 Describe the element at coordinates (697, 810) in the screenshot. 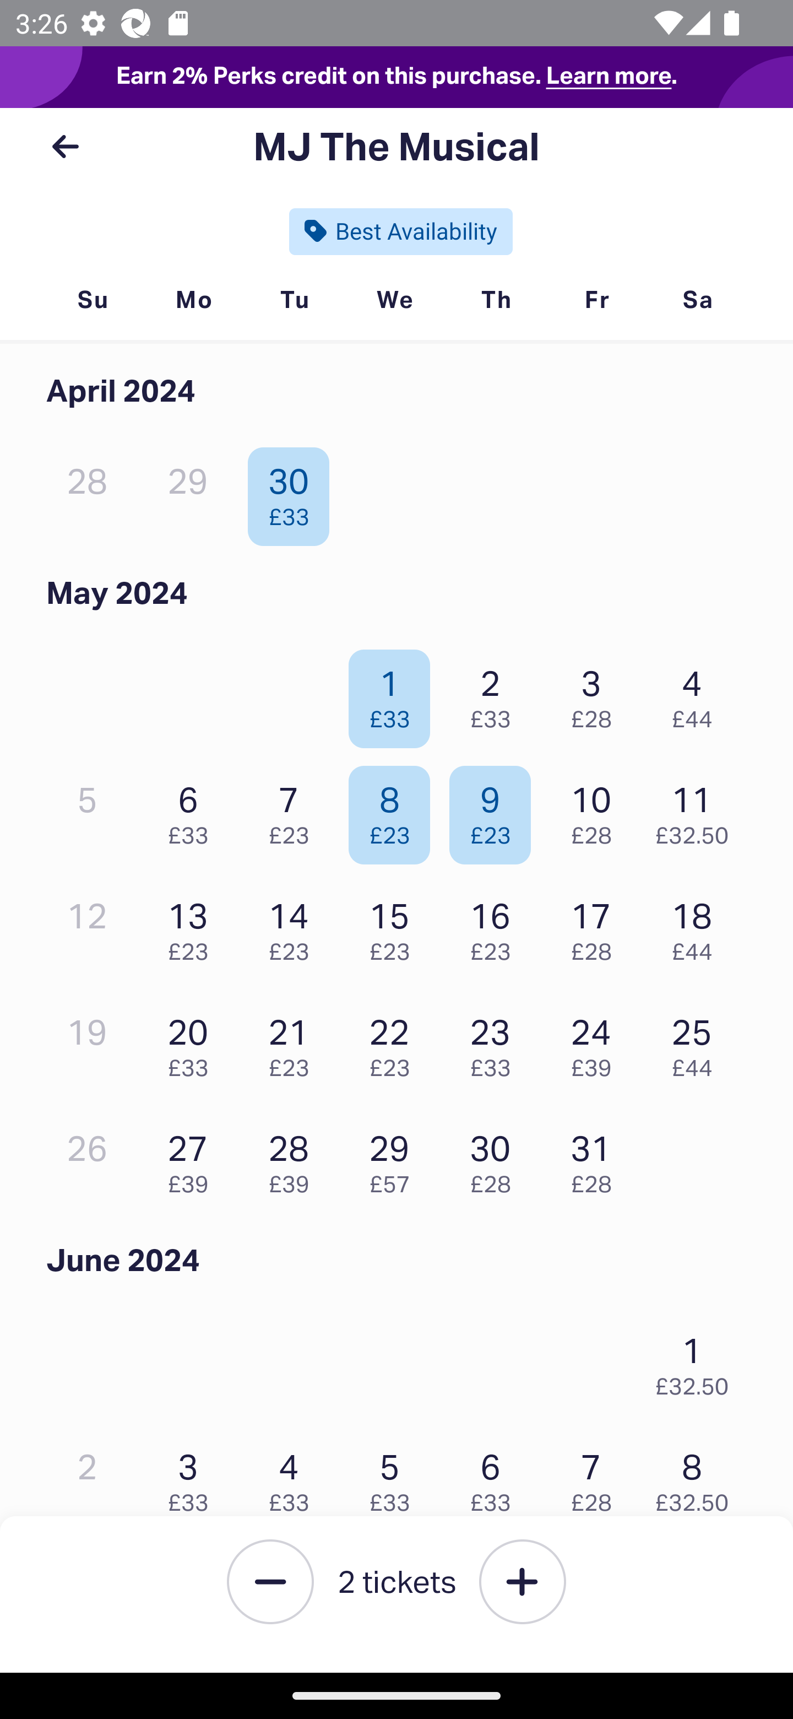

I see `11 £32.50` at that location.